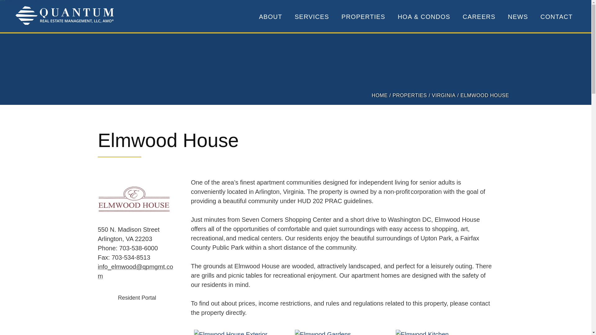 The width and height of the screenshot is (596, 335). What do you see at coordinates (270, 17) in the screenshot?
I see `ABOUT` at bounding box center [270, 17].